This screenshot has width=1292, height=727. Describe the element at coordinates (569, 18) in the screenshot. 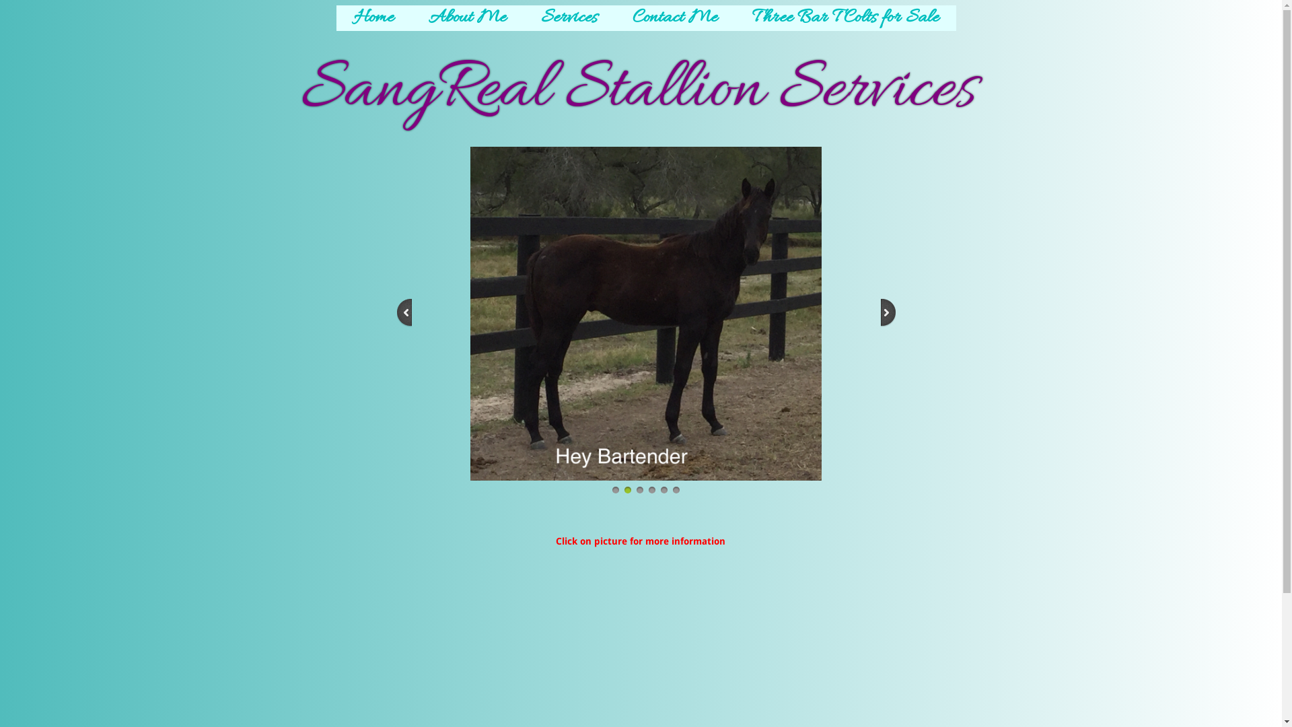

I see `Services` at that location.